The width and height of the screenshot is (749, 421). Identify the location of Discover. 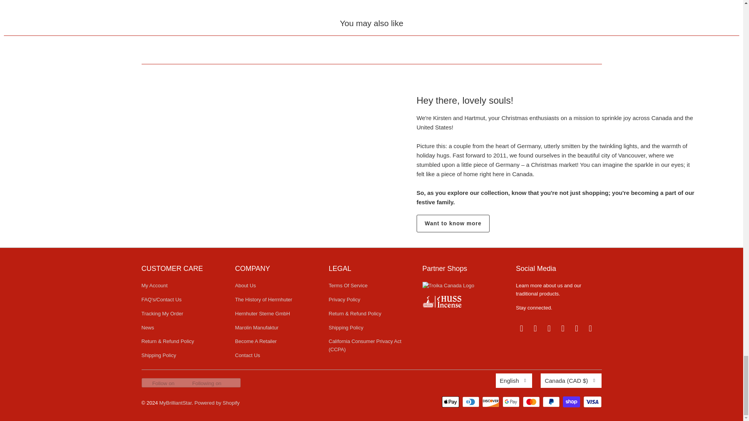
(492, 402).